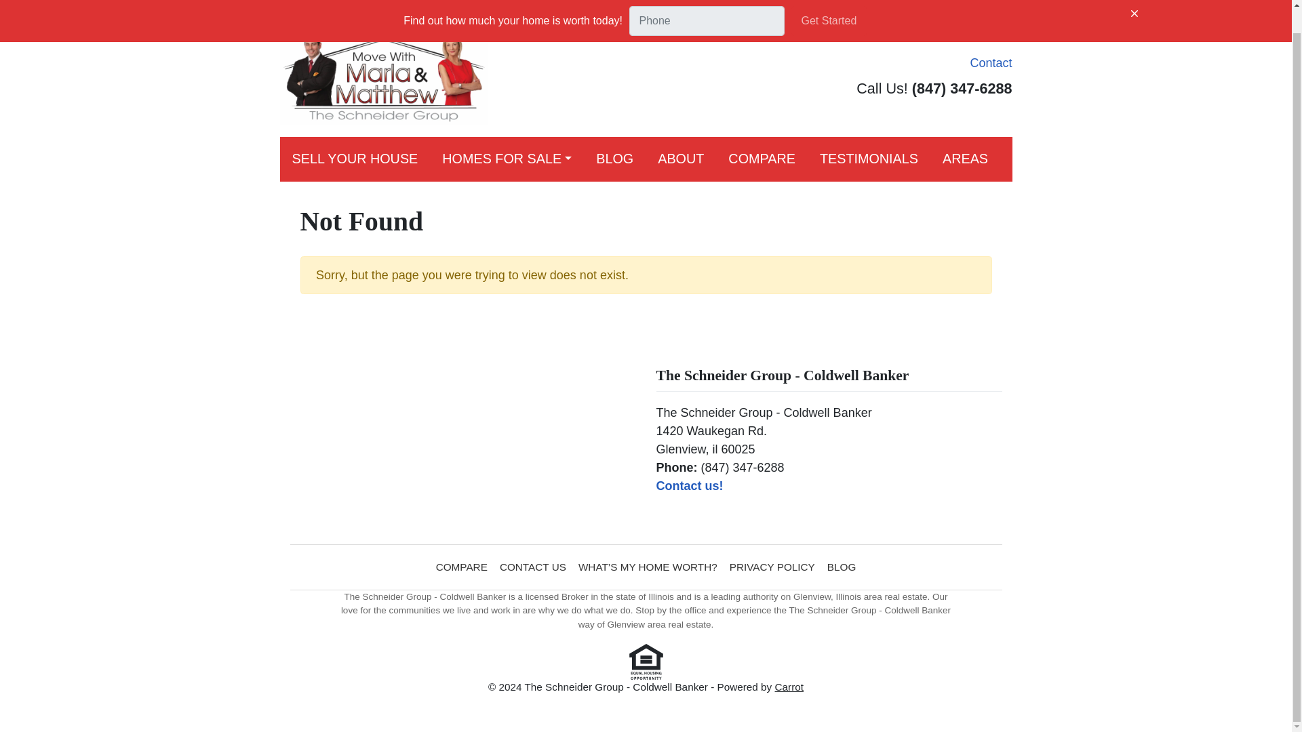  I want to click on SELL YOUR HOUSE, so click(354, 159).